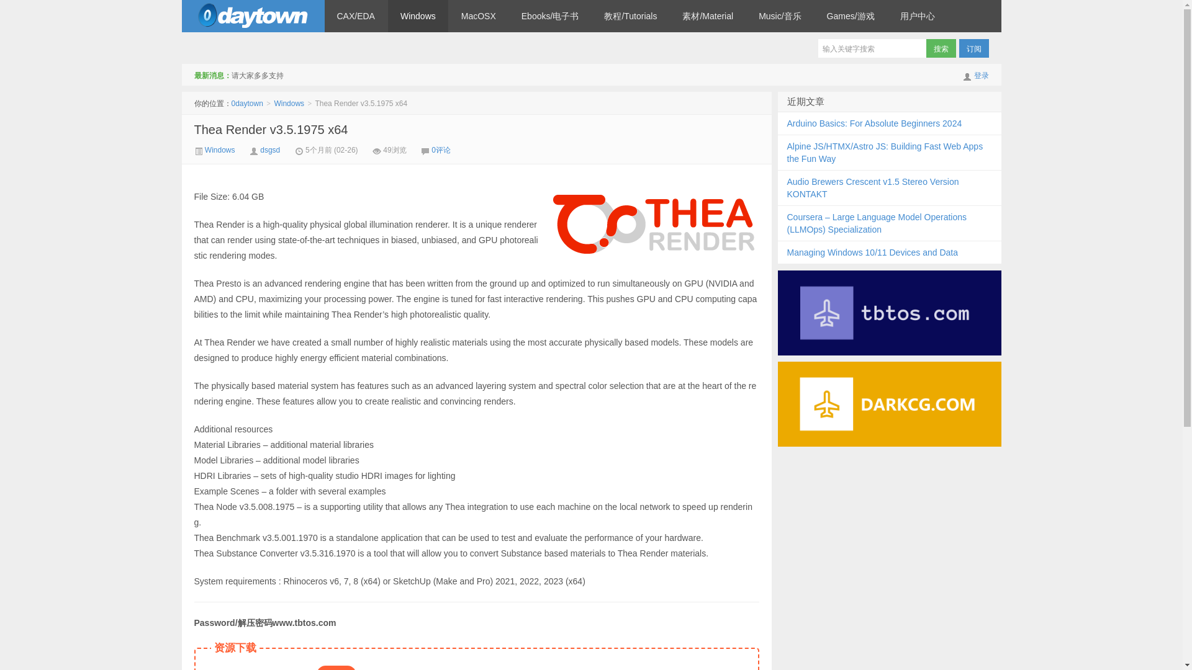 The width and height of the screenshot is (1192, 670). What do you see at coordinates (418, 16) in the screenshot?
I see `Windows` at bounding box center [418, 16].